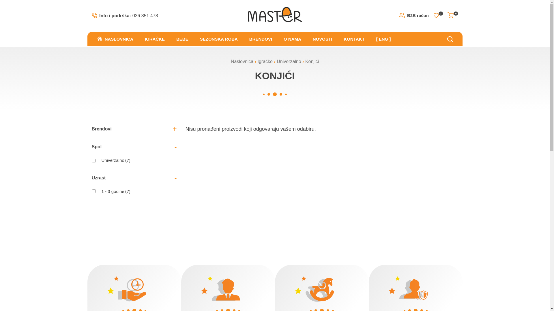 The width and height of the screenshot is (554, 311). I want to click on -, so click(176, 178).